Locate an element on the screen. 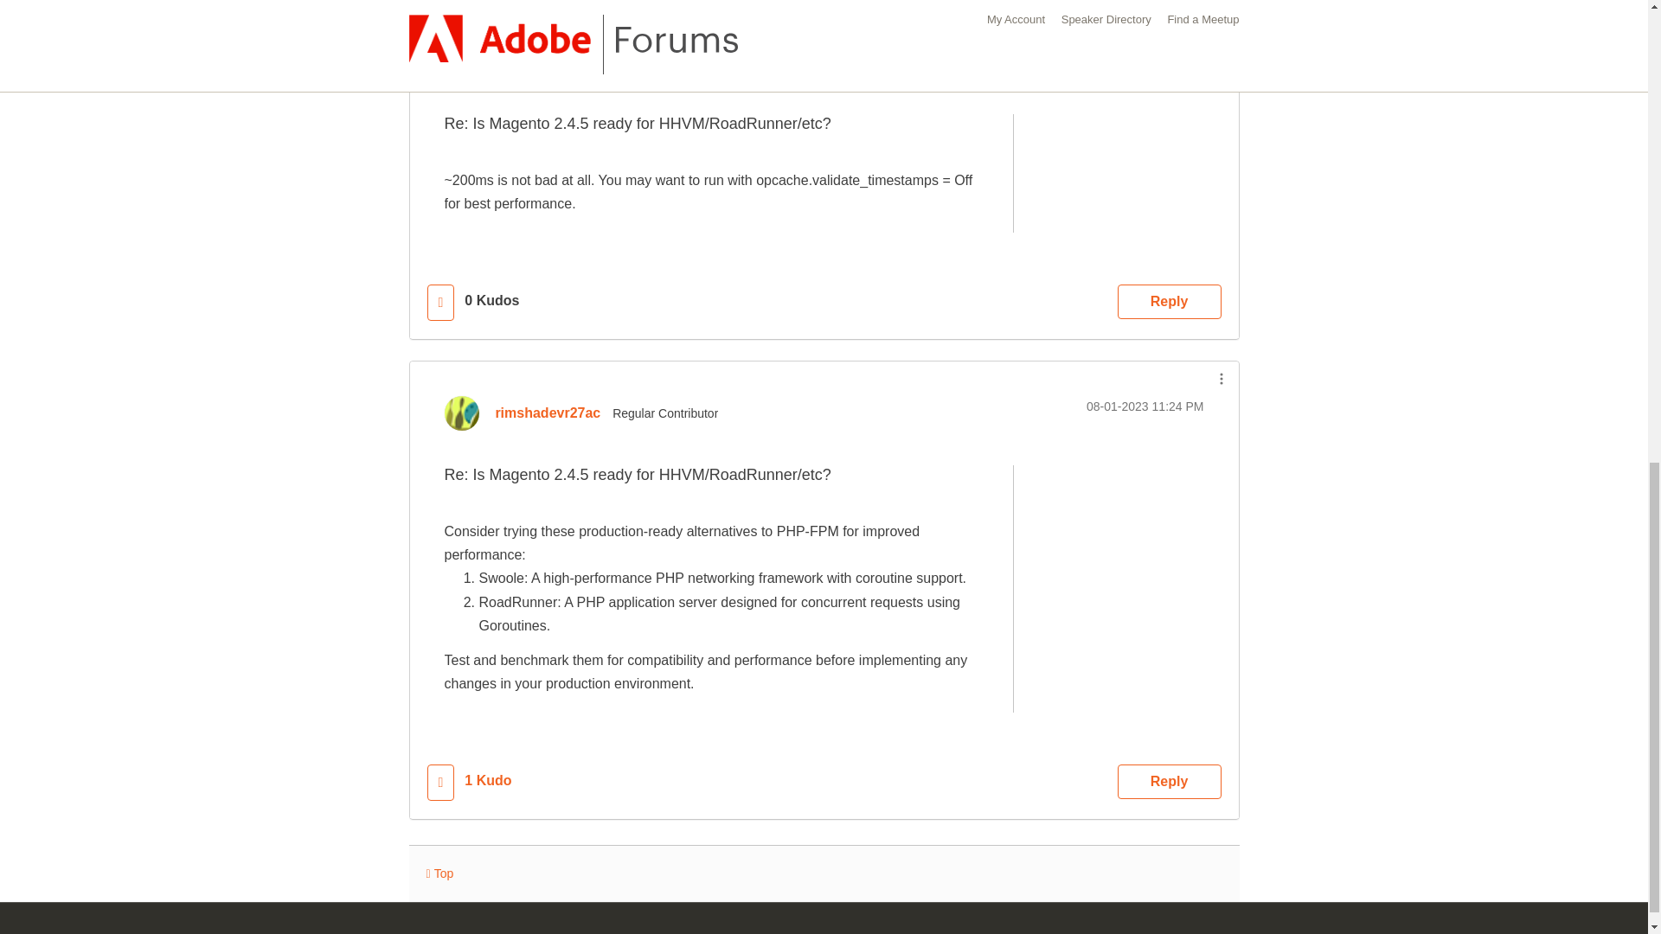 The width and height of the screenshot is (1661, 934). Previous Topic is located at coordinates (1076, 1).